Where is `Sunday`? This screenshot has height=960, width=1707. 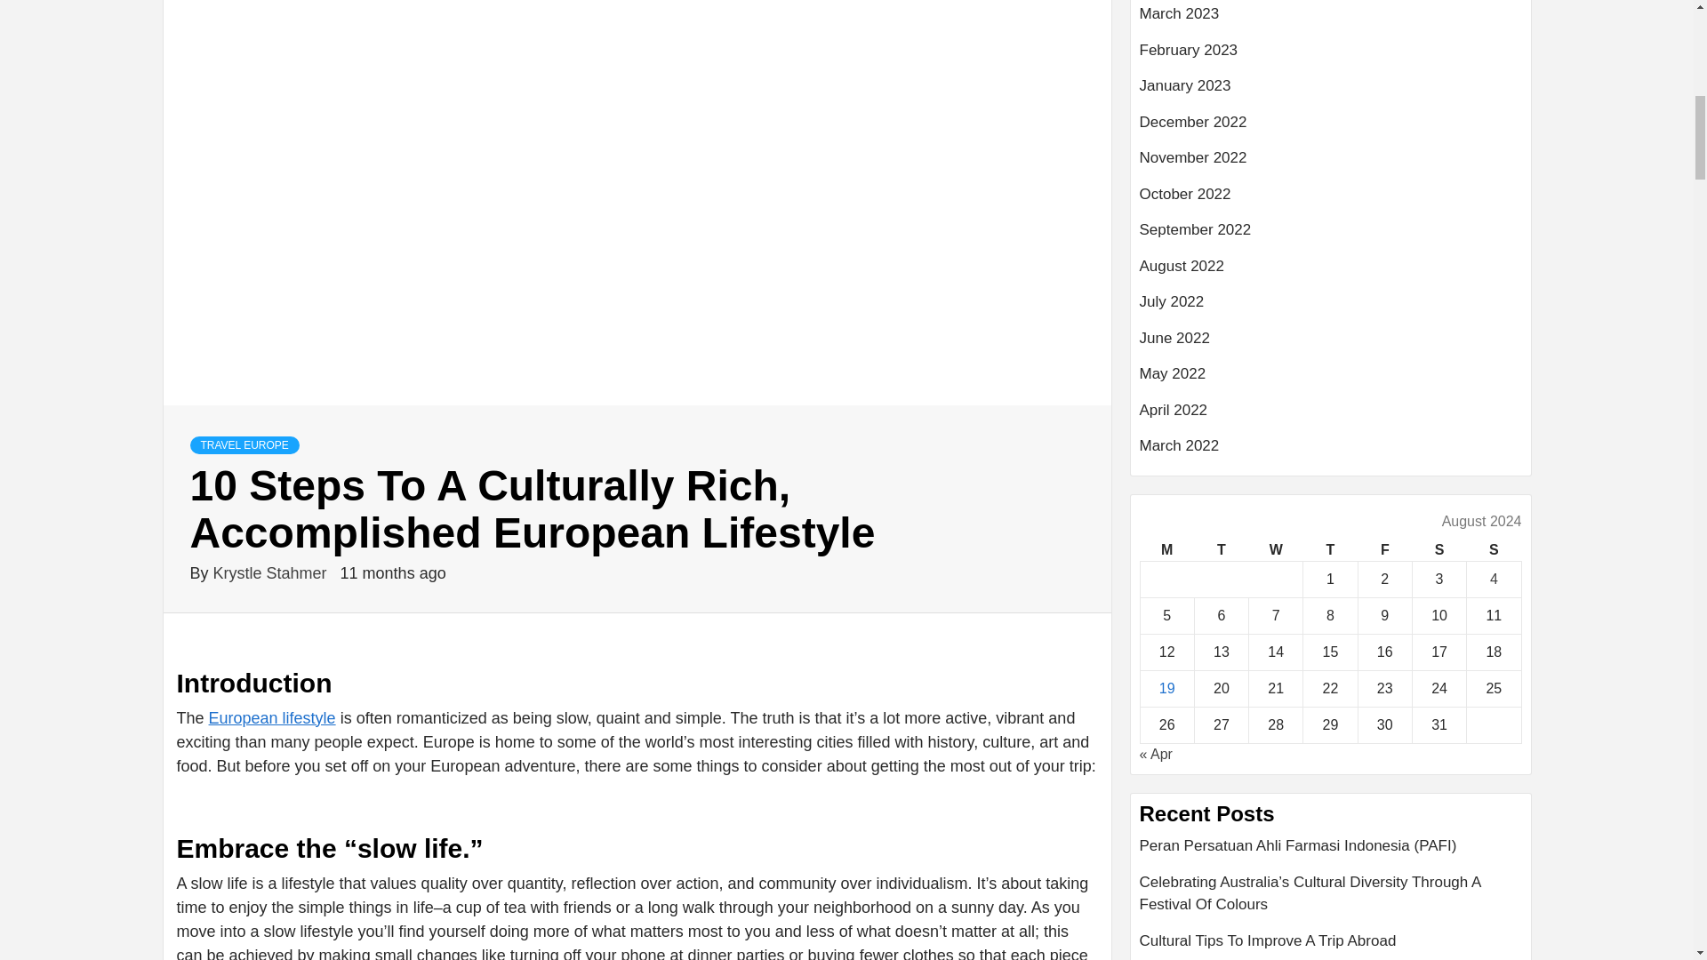 Sunday is located at coordinates (1494, 549).